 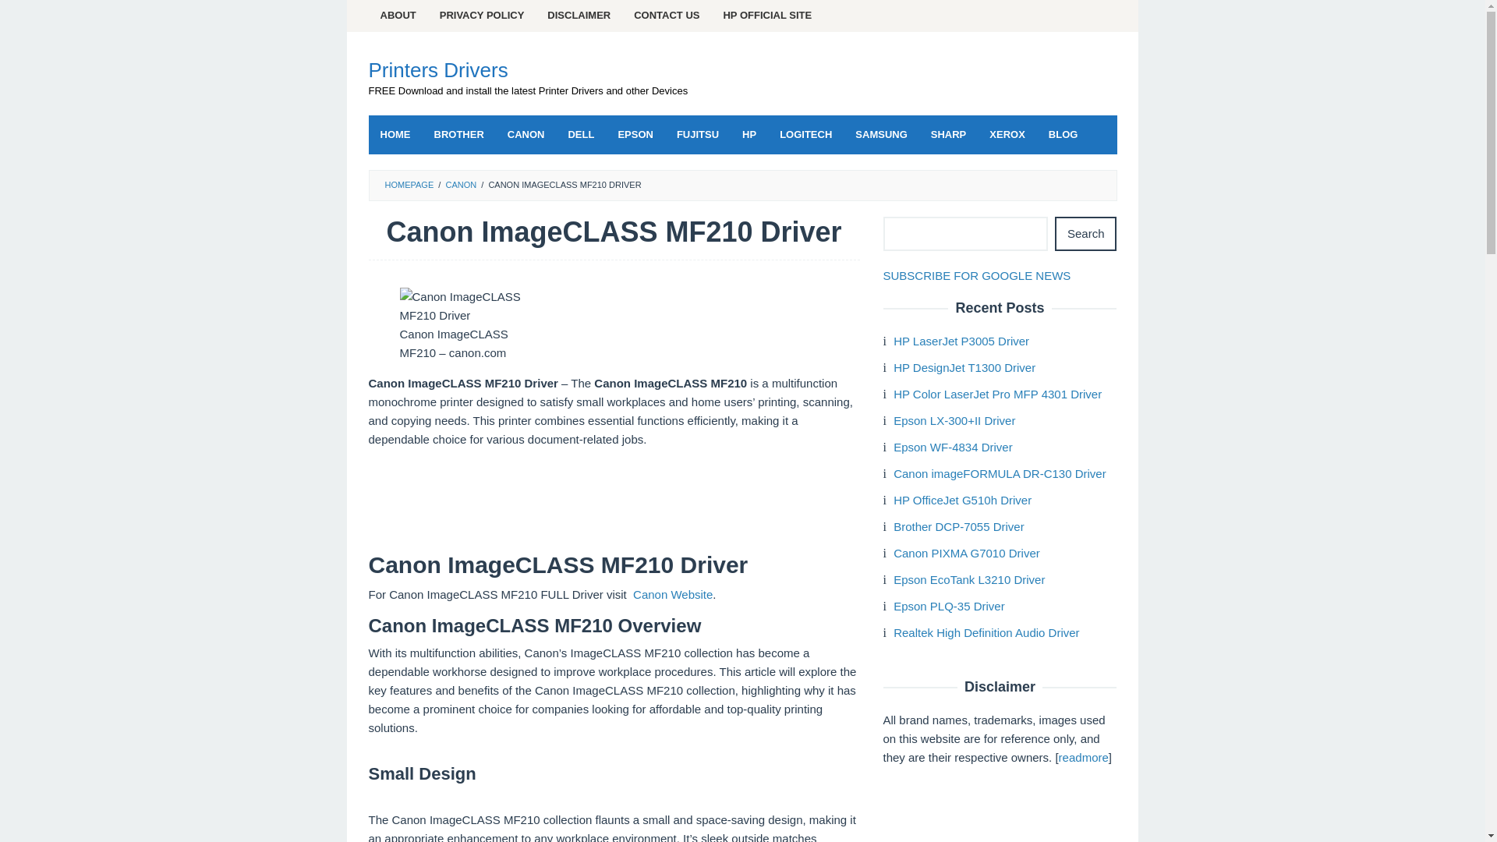 I want to click on HP, so click(x=748, y=134).